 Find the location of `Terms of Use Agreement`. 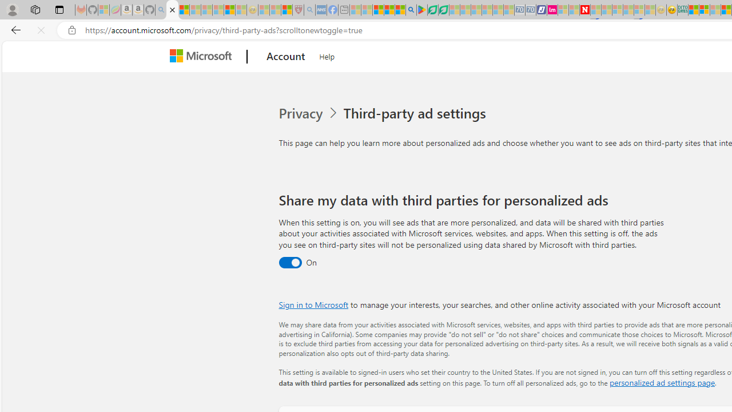

Terms of Use Agreement is located at coordinates (432, 10).